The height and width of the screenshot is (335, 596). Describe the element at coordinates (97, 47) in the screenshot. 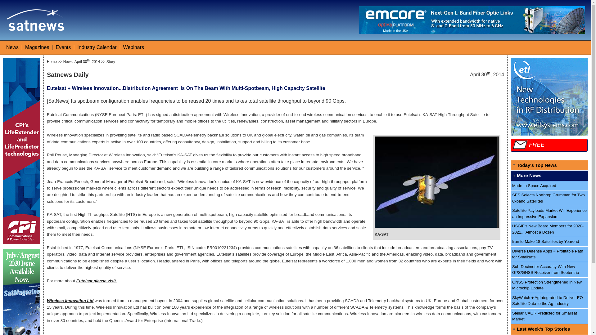

I see `Industry Calendar` at that location.